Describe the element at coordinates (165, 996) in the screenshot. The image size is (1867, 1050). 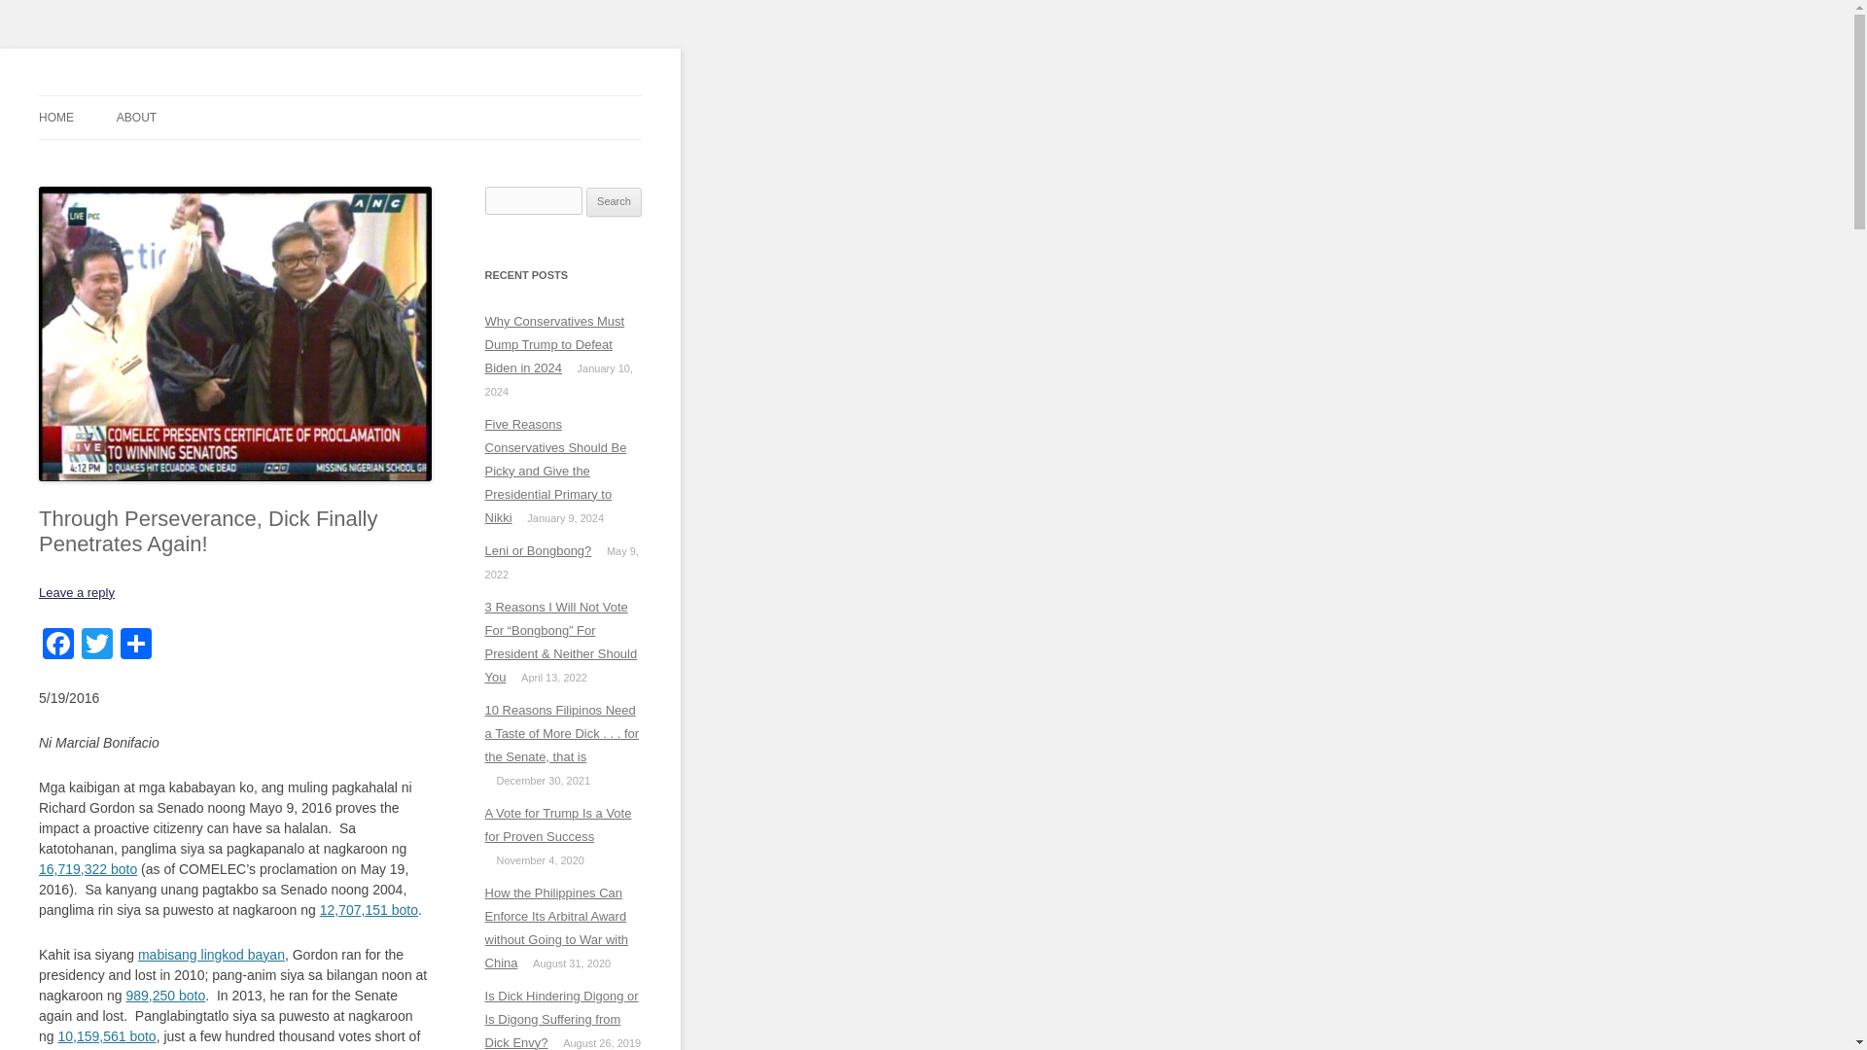
I see `989,250 boto` at that location.